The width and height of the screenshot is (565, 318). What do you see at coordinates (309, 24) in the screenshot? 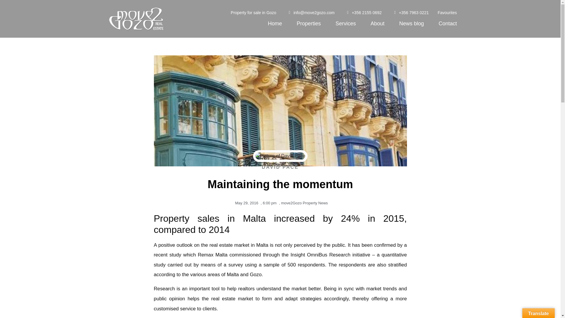
I see `Properties` at bounding box center [309, 24].